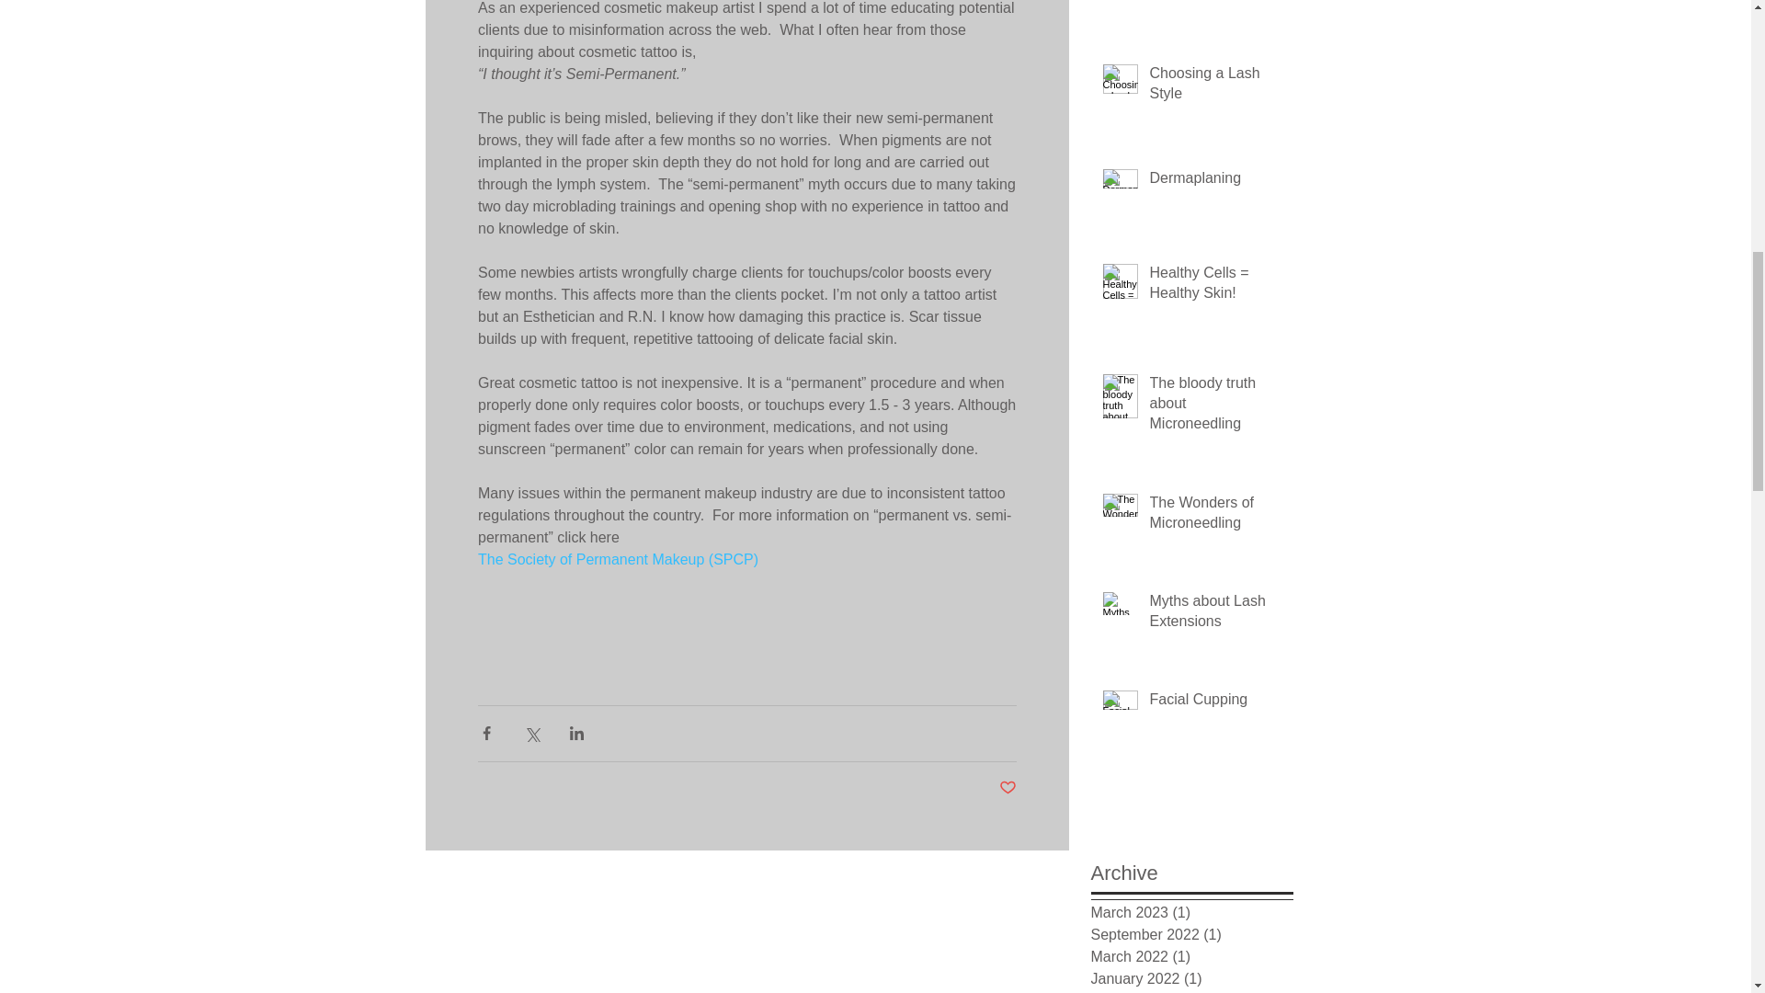 Image resolution: width=1765 pixels, height=993 pixels. What do you see at coordinates (1214, 407) in the screenshot?
I see `The bloody truth about Microneedling` at bounding box center [1214, 407].